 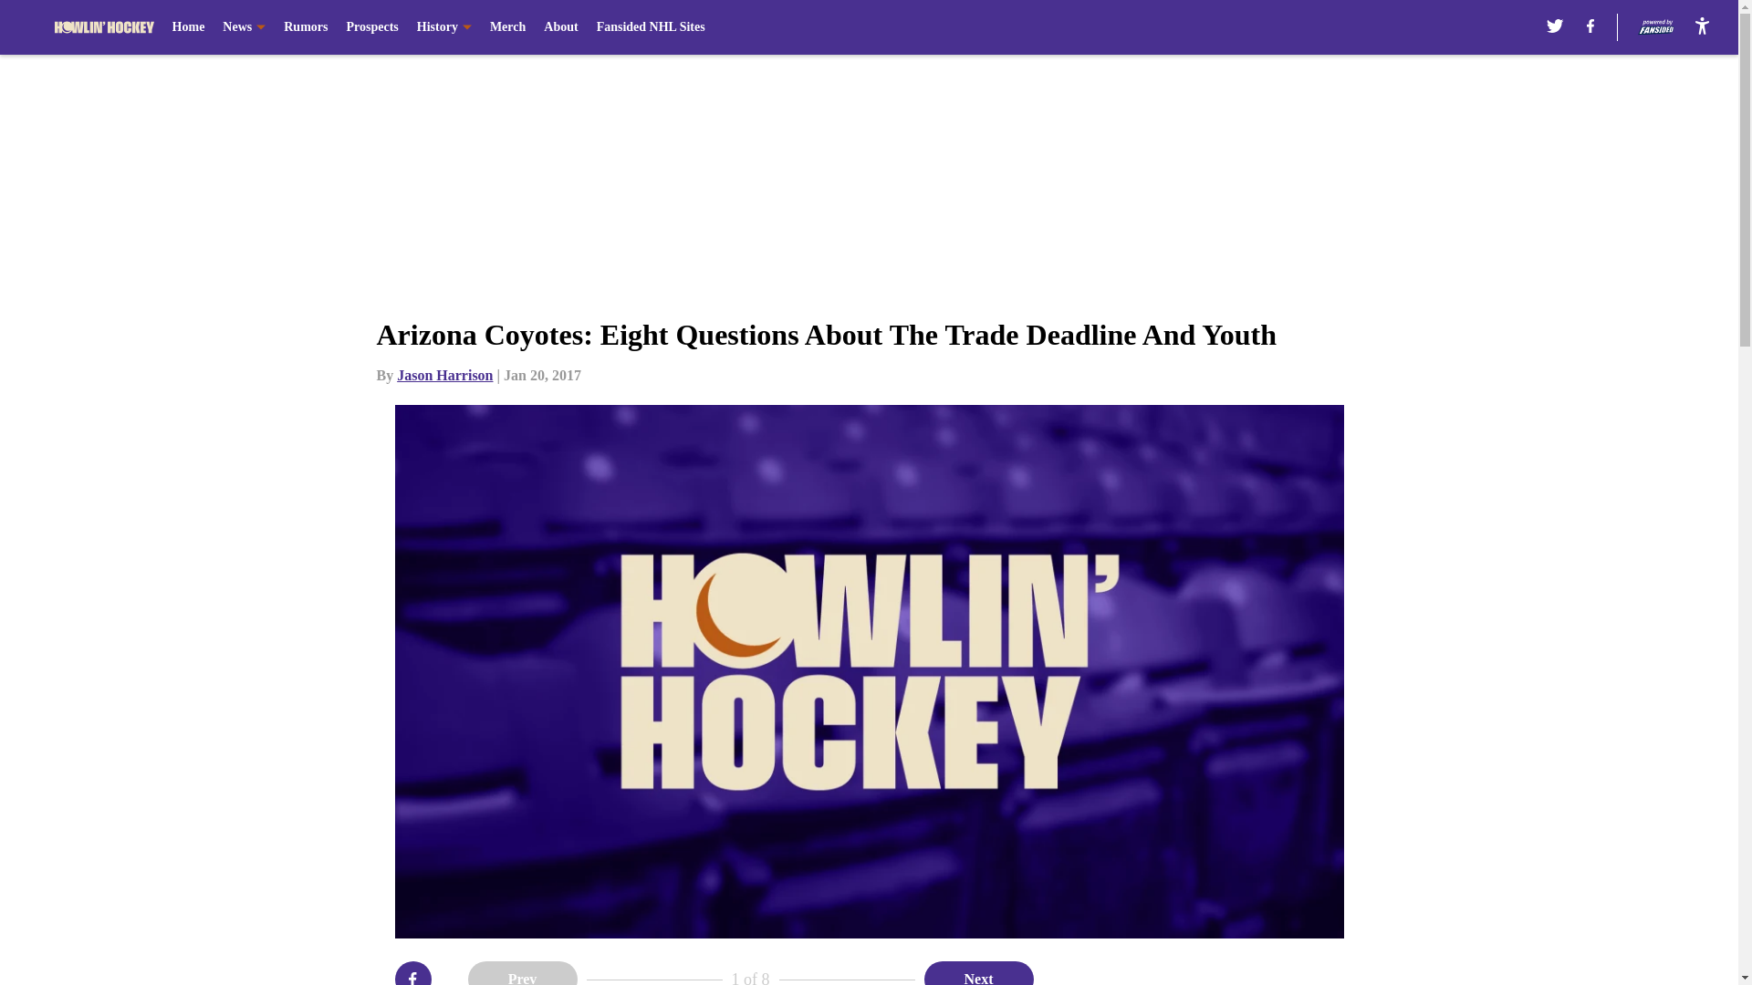 What do you see at coordinates (507, 27) in the screenshot?
I see `Merch` at bounding box center [507, 27].